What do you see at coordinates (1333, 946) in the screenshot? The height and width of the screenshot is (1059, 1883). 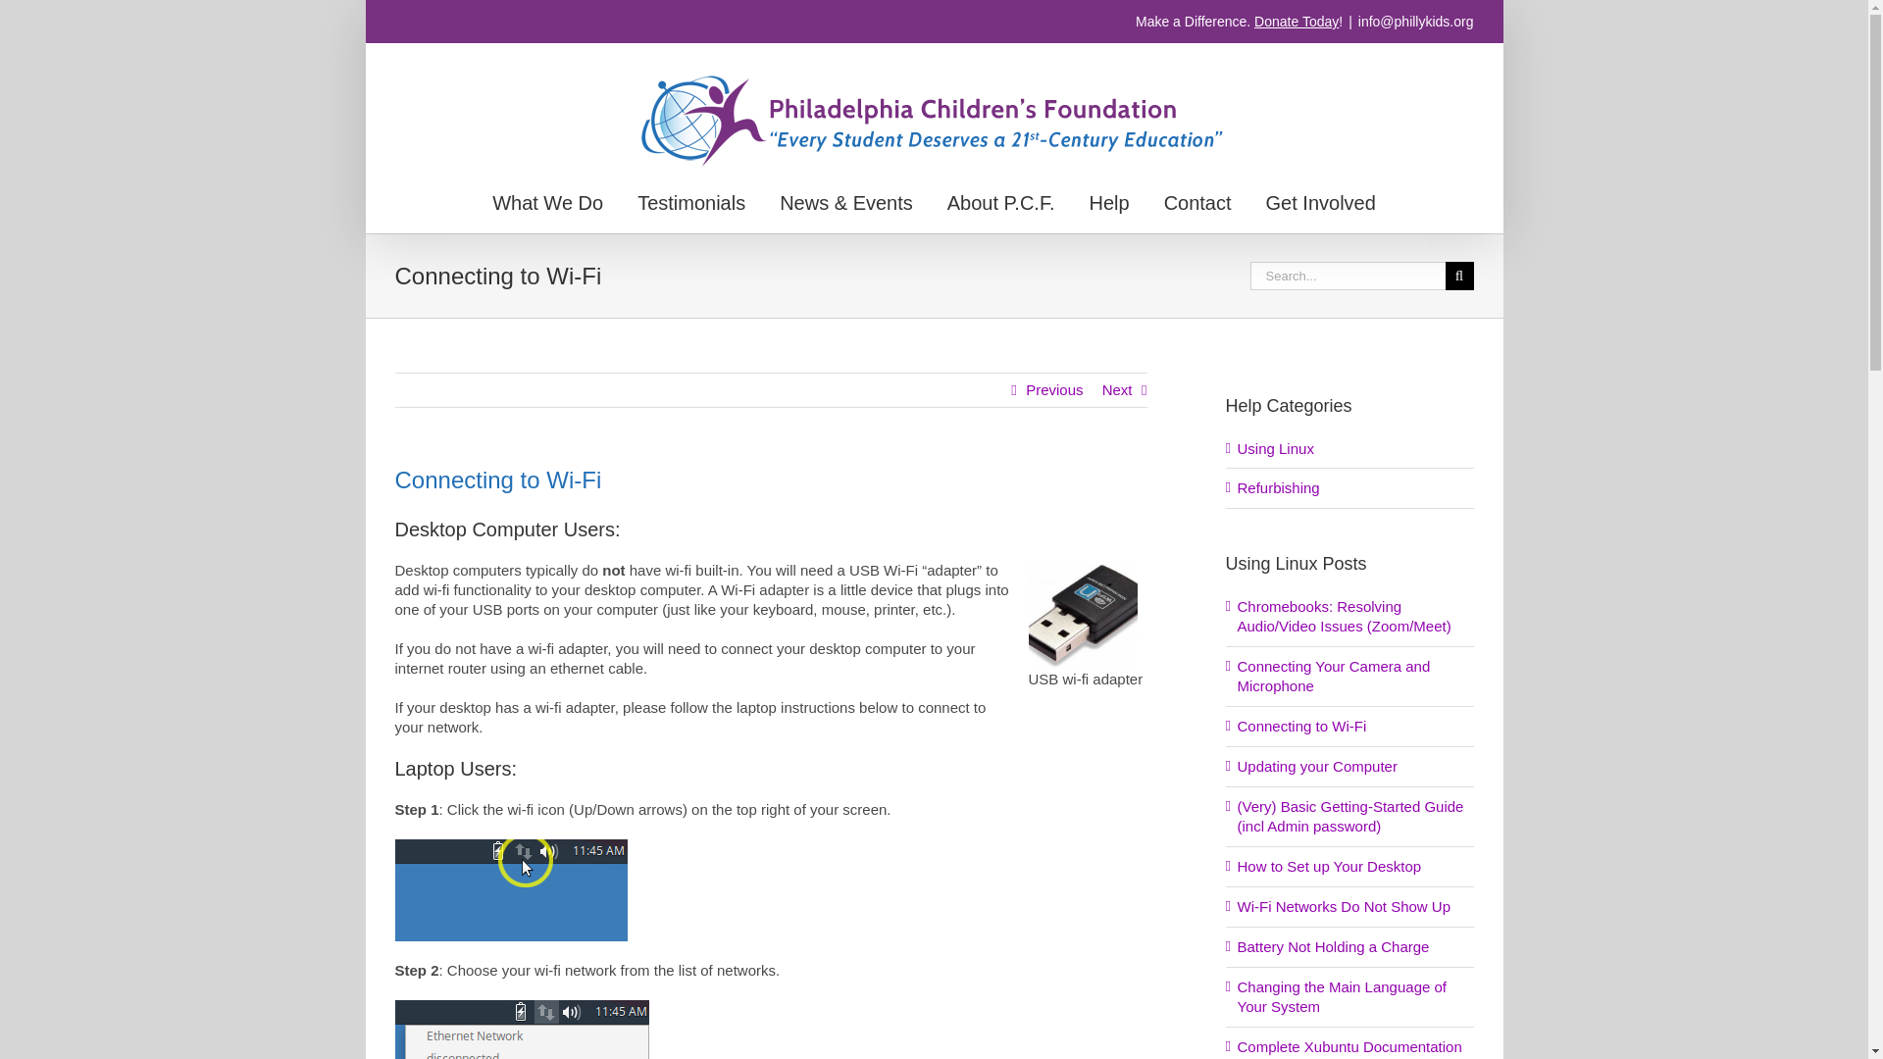 I see `Permanent link to Battery Not Holding a Charge` at bounding box center [1333, 946].